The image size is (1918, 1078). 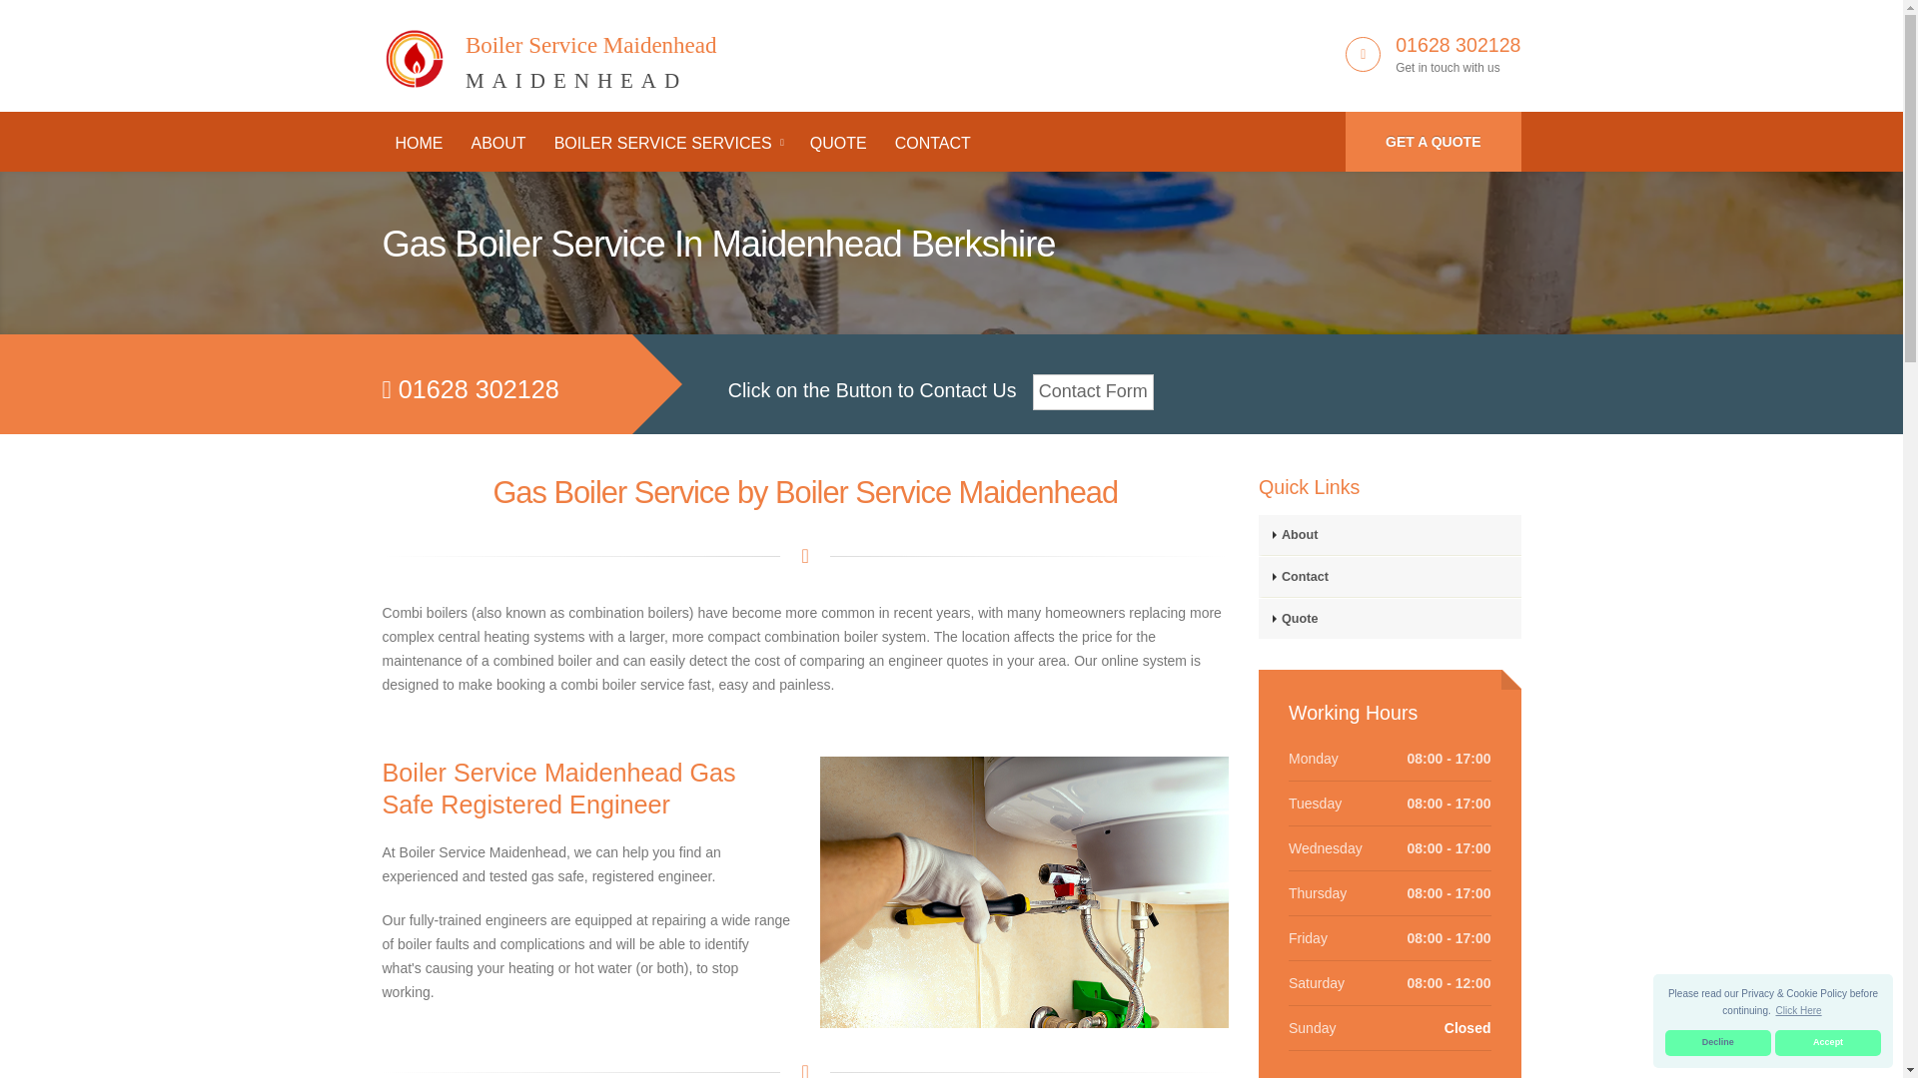 What do you see at coordinates (1717, 1043) in the screenshot?
I see `HOME` at bounding box center [1717, 1043].